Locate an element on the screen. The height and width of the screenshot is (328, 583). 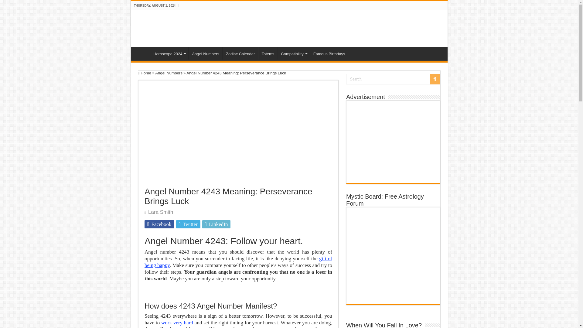
Horoscope 2024 is located at coordinates (169, 53).